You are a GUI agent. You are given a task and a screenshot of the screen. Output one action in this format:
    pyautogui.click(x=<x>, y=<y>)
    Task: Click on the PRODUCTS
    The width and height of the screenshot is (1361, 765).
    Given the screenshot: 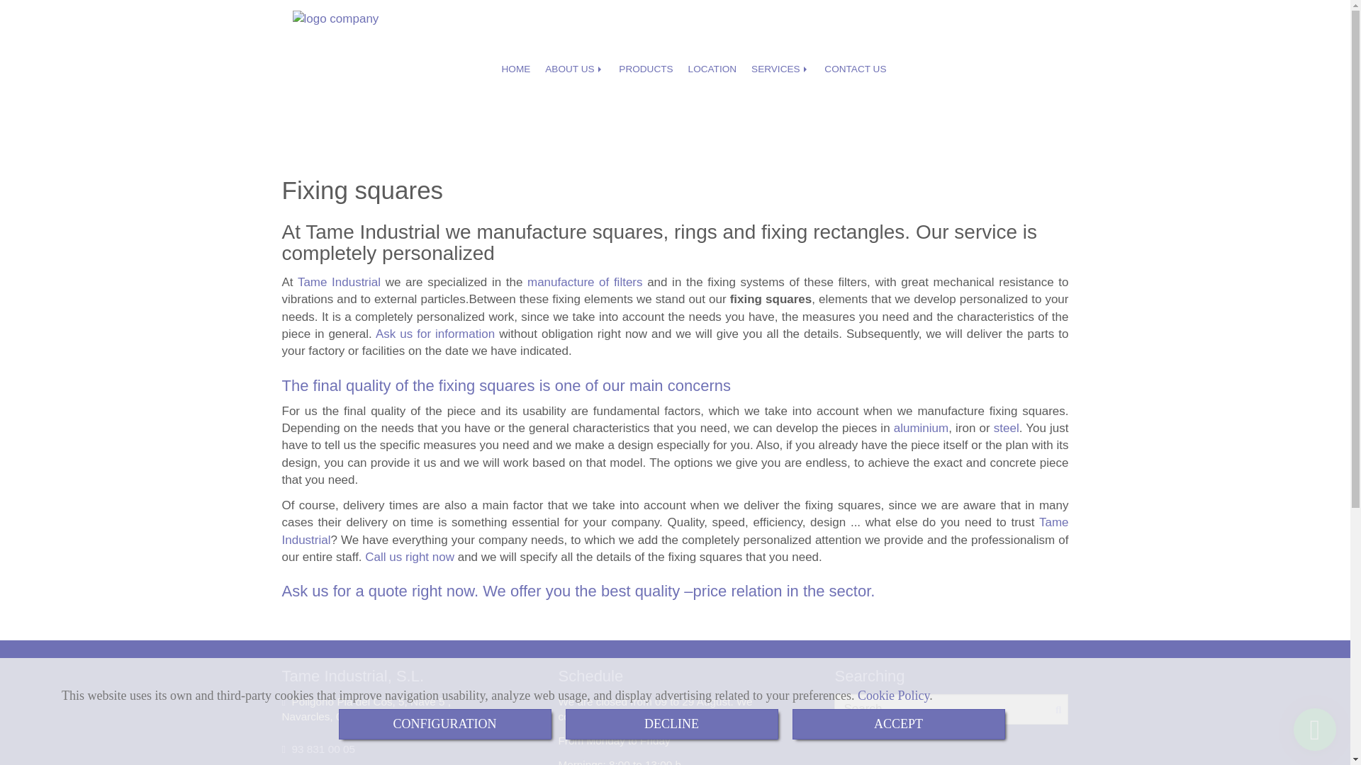 What is the action you would take?
    pyautogui.click(x=645, y=69)
    